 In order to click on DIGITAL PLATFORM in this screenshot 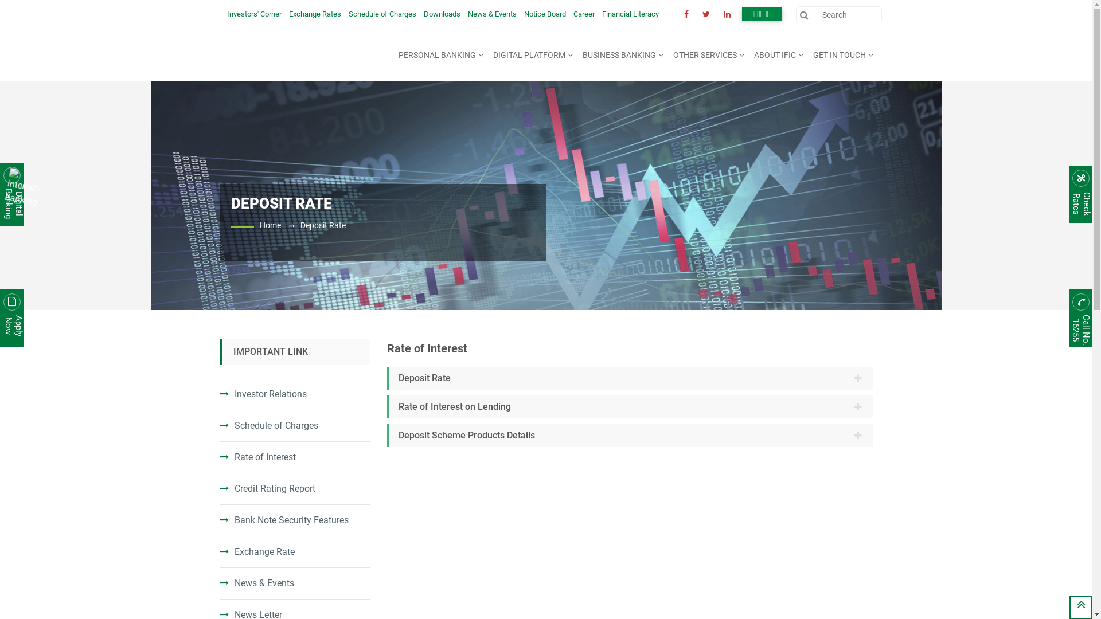, I will do `click(533, 55)`.